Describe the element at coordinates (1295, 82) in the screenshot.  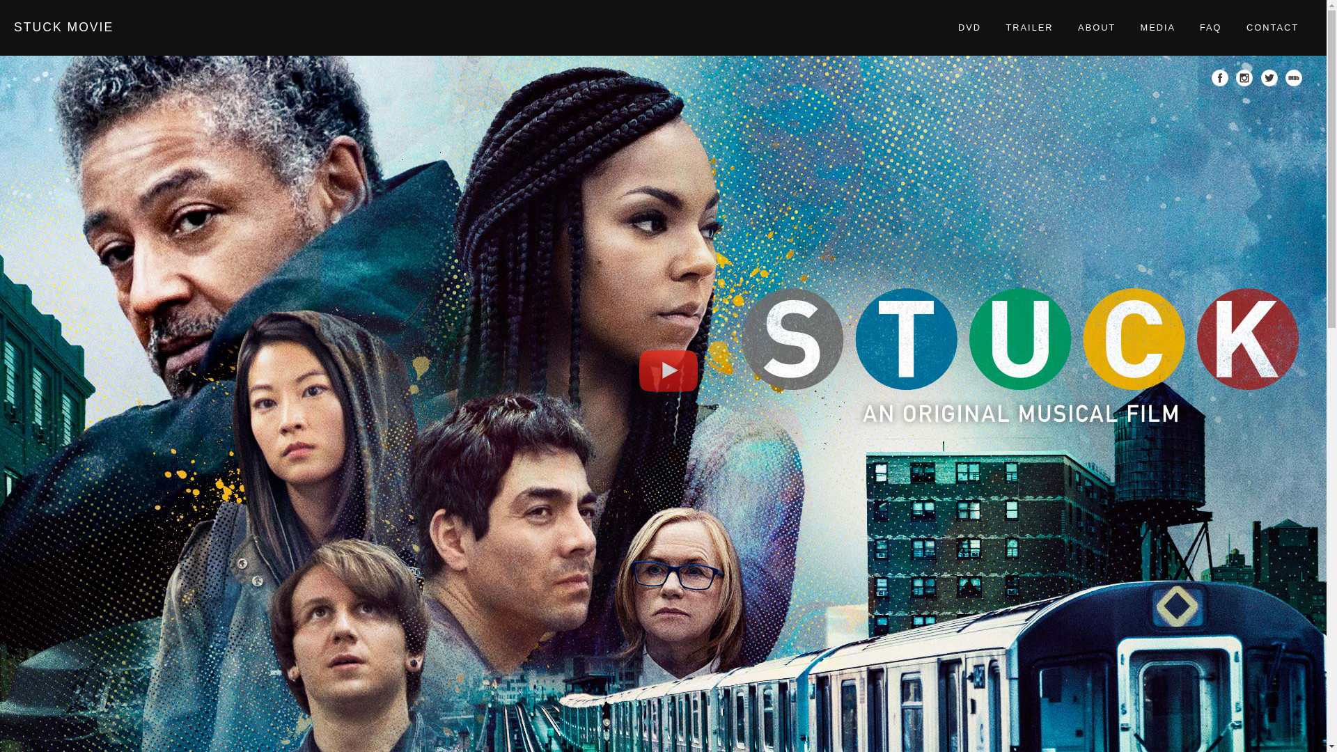
I see `Stuck IMDB` at that location.